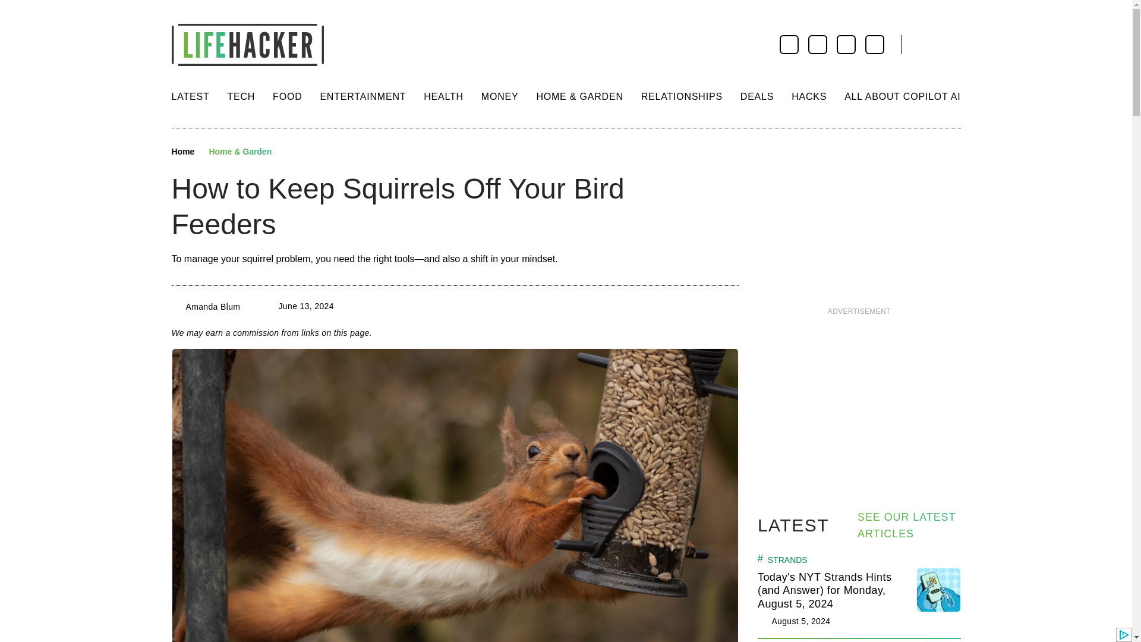 The height and width of the screenshot is (642, 1141). Describe the element at coordinates (287, 96) in the screenshot. I see `FOOD` at that location.